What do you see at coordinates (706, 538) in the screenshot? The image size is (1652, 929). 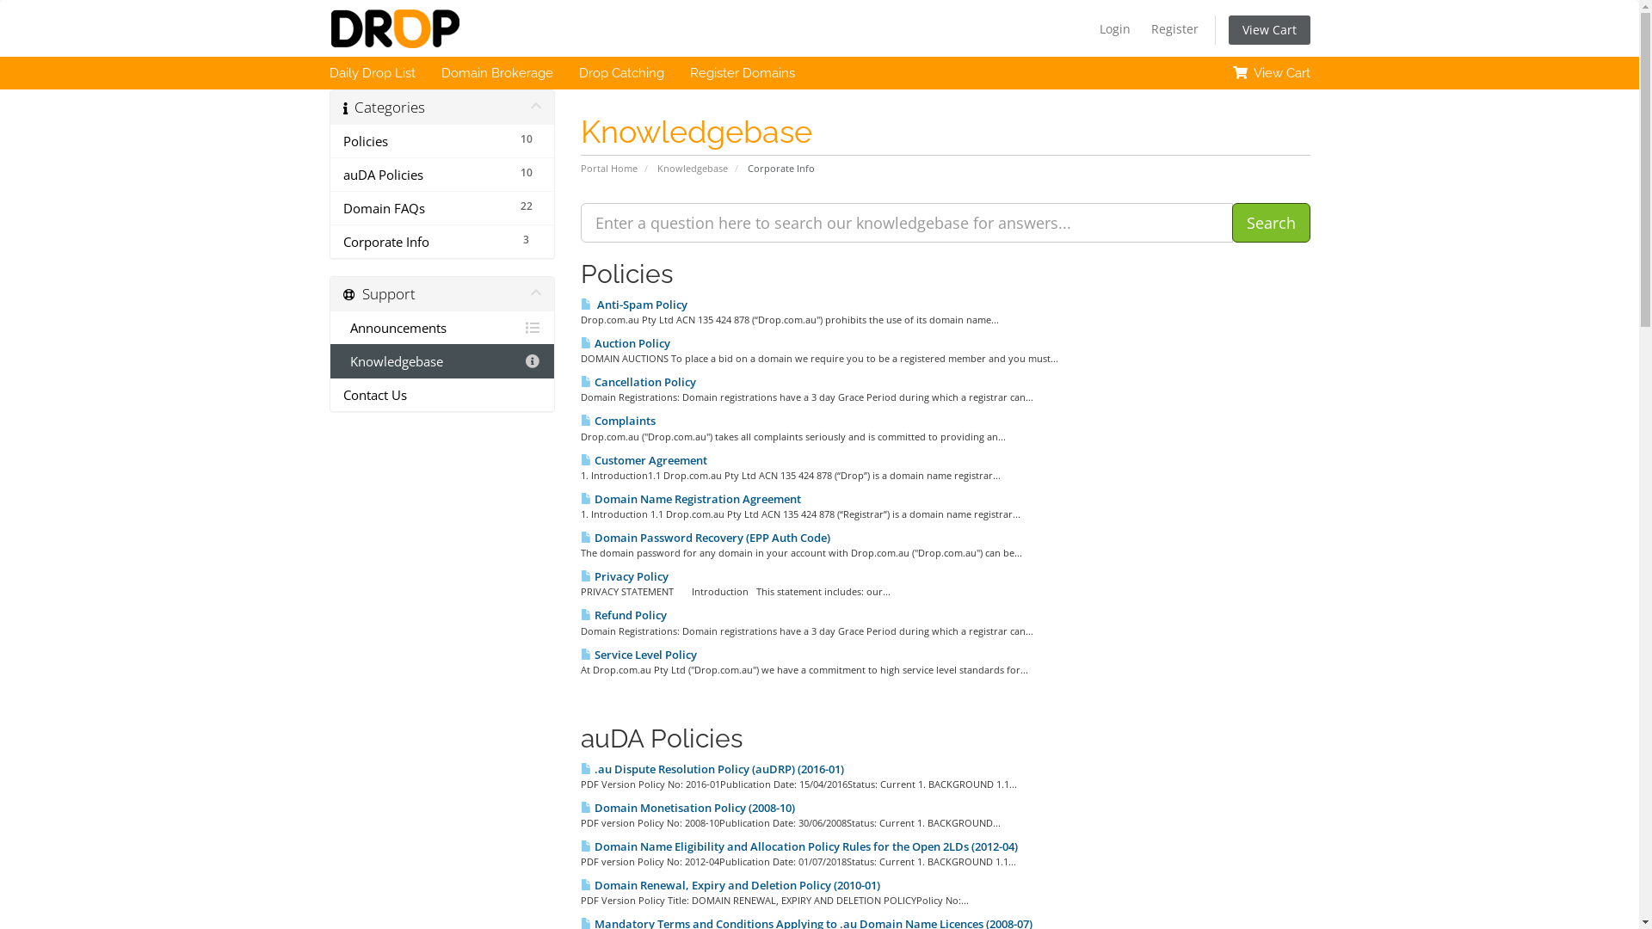 I see ` Domain Password Recovery (EPP Auth Code)` at bounding box center [706, 538].